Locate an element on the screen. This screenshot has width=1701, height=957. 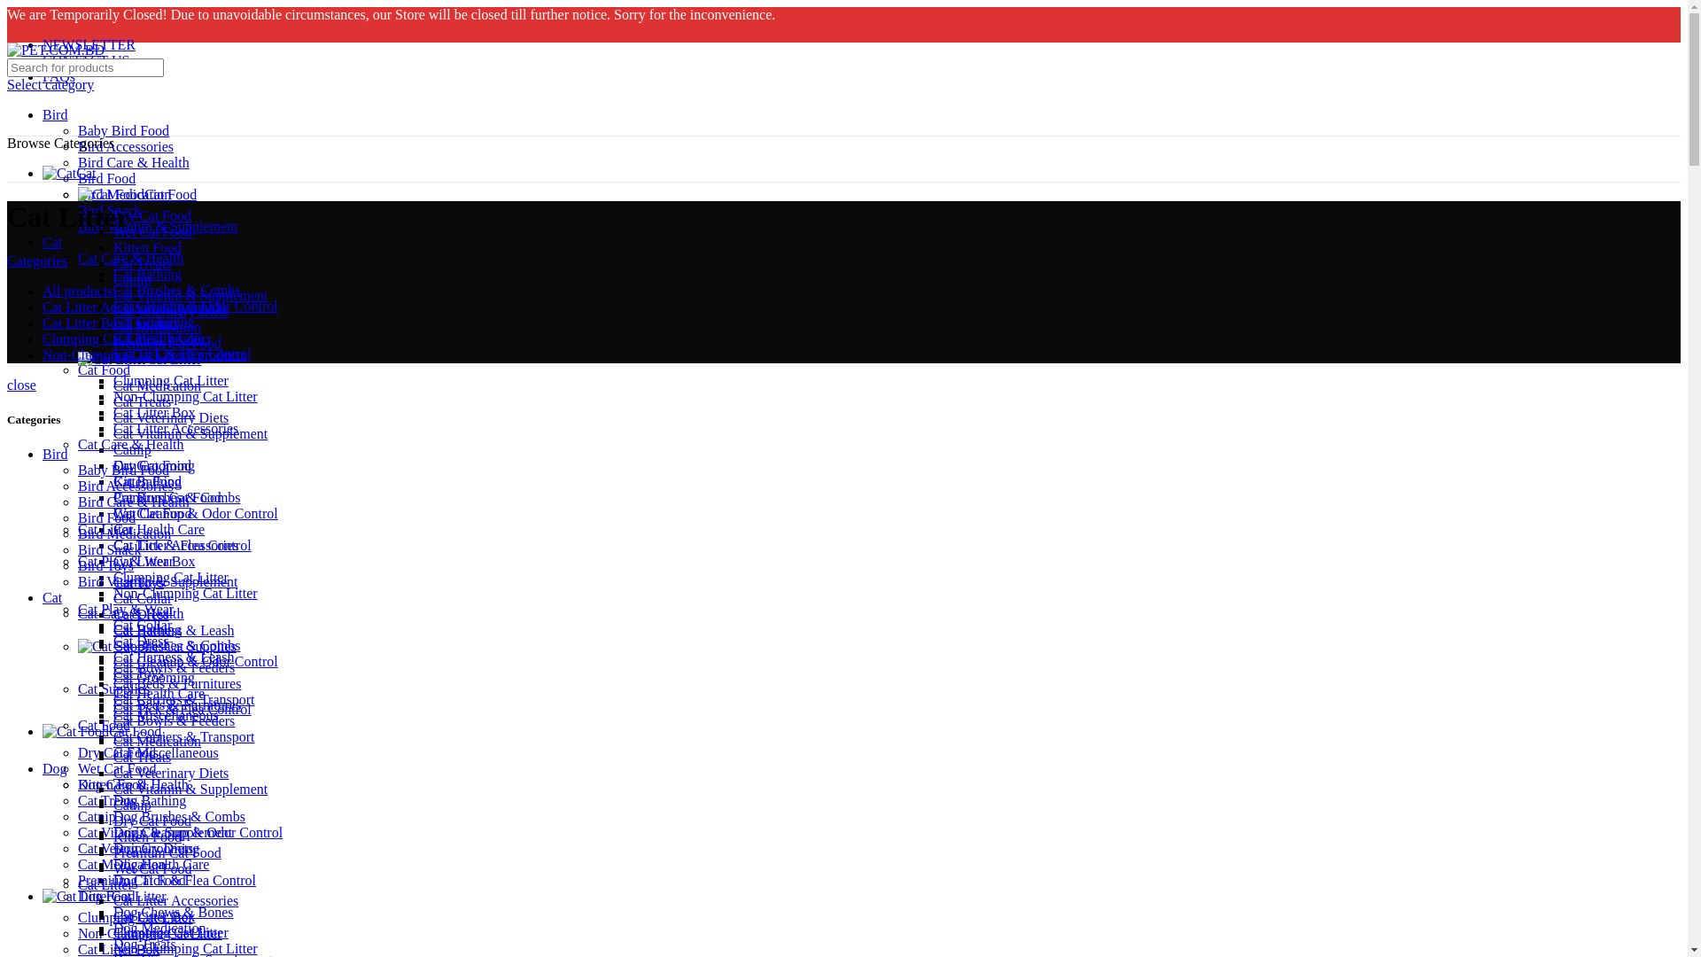
Cat Health Care is located at coordinates (159, 338).